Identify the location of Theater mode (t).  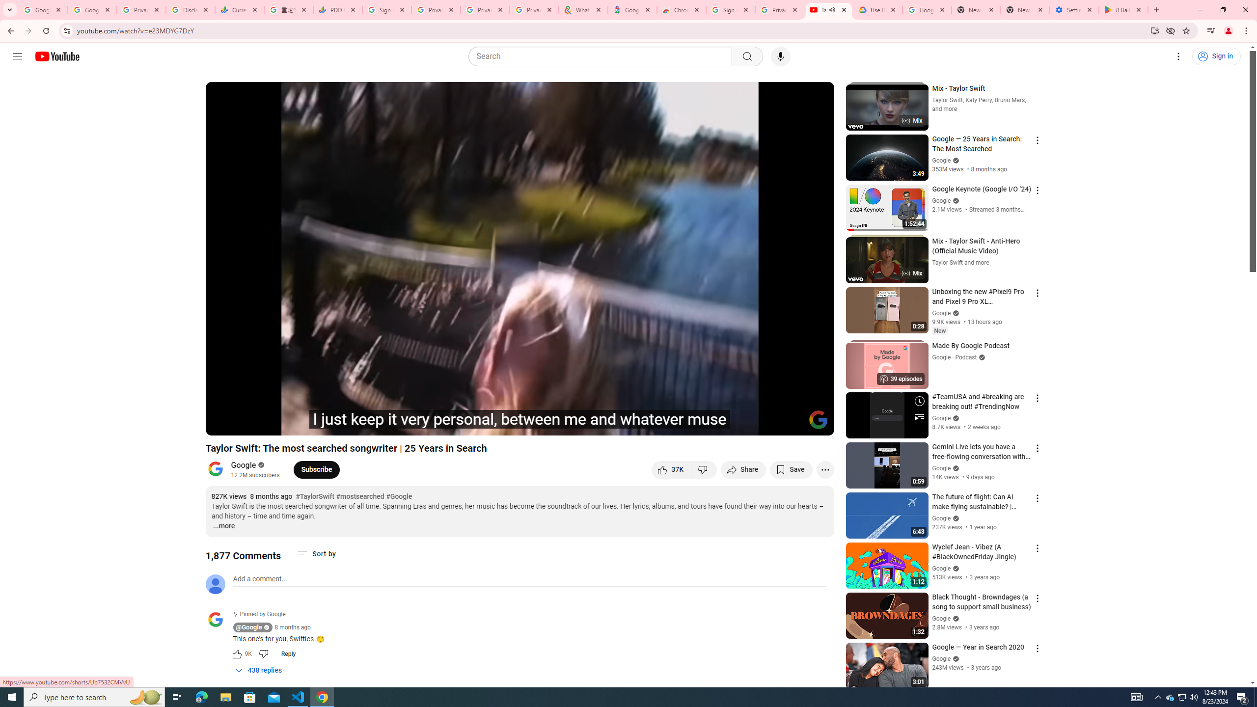
(792, 424).